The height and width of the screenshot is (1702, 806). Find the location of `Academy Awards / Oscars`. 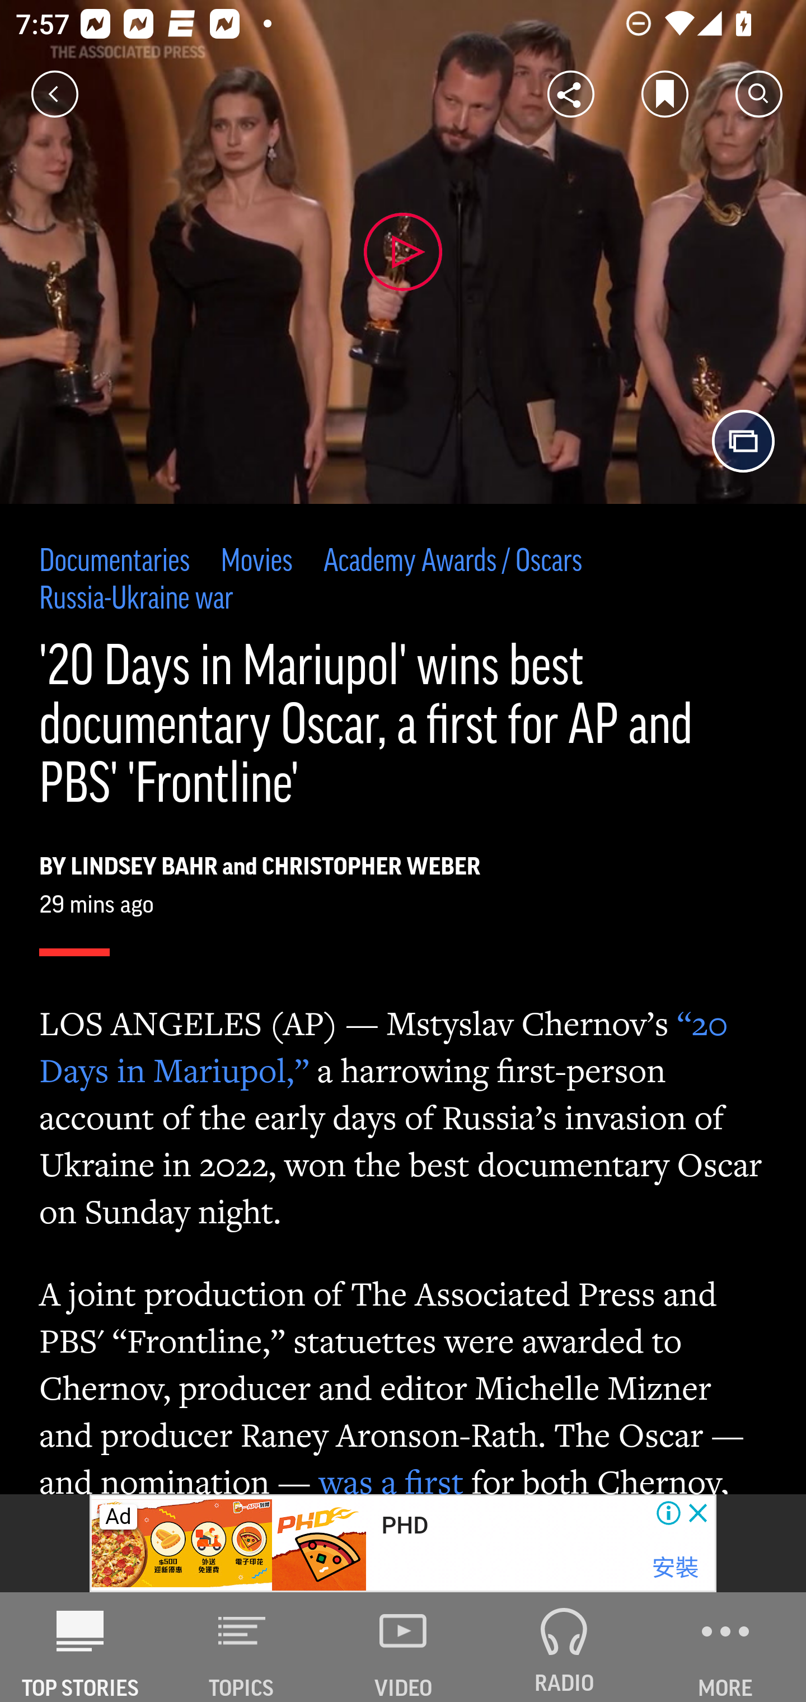

Academy Awards / Oscars is located at coordinates (453, 562).